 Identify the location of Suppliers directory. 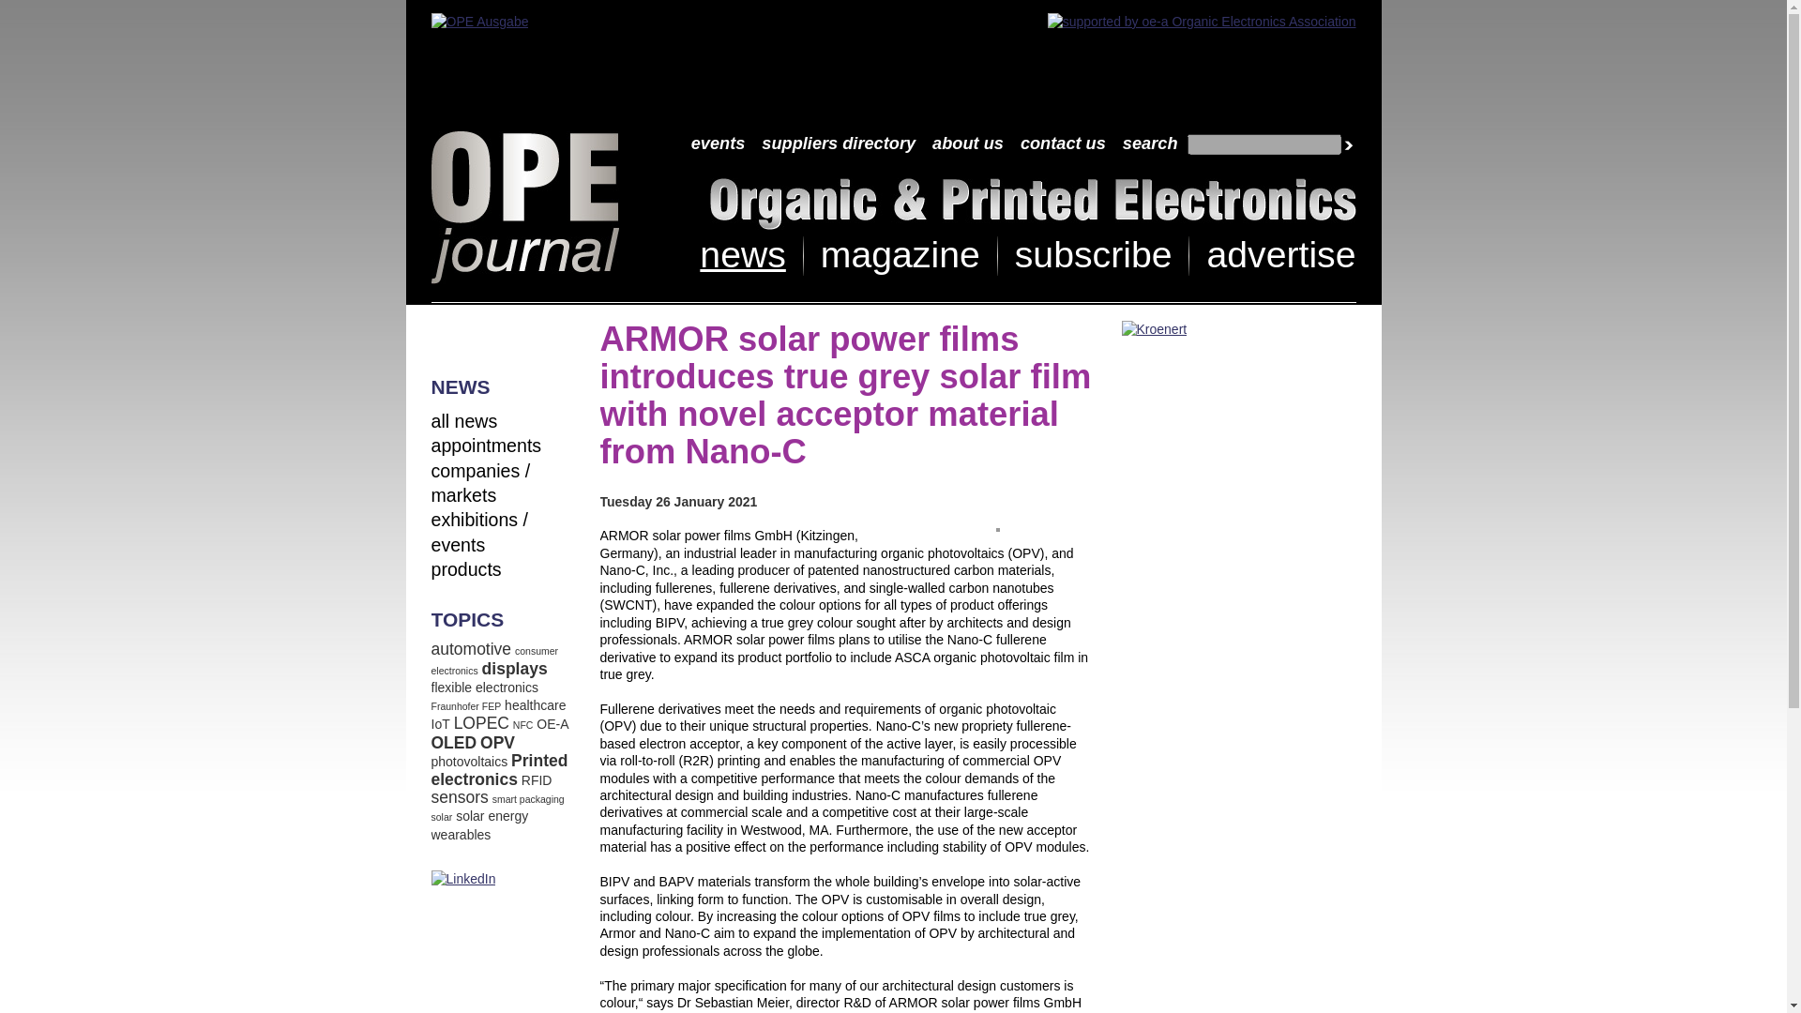
(839, 144).